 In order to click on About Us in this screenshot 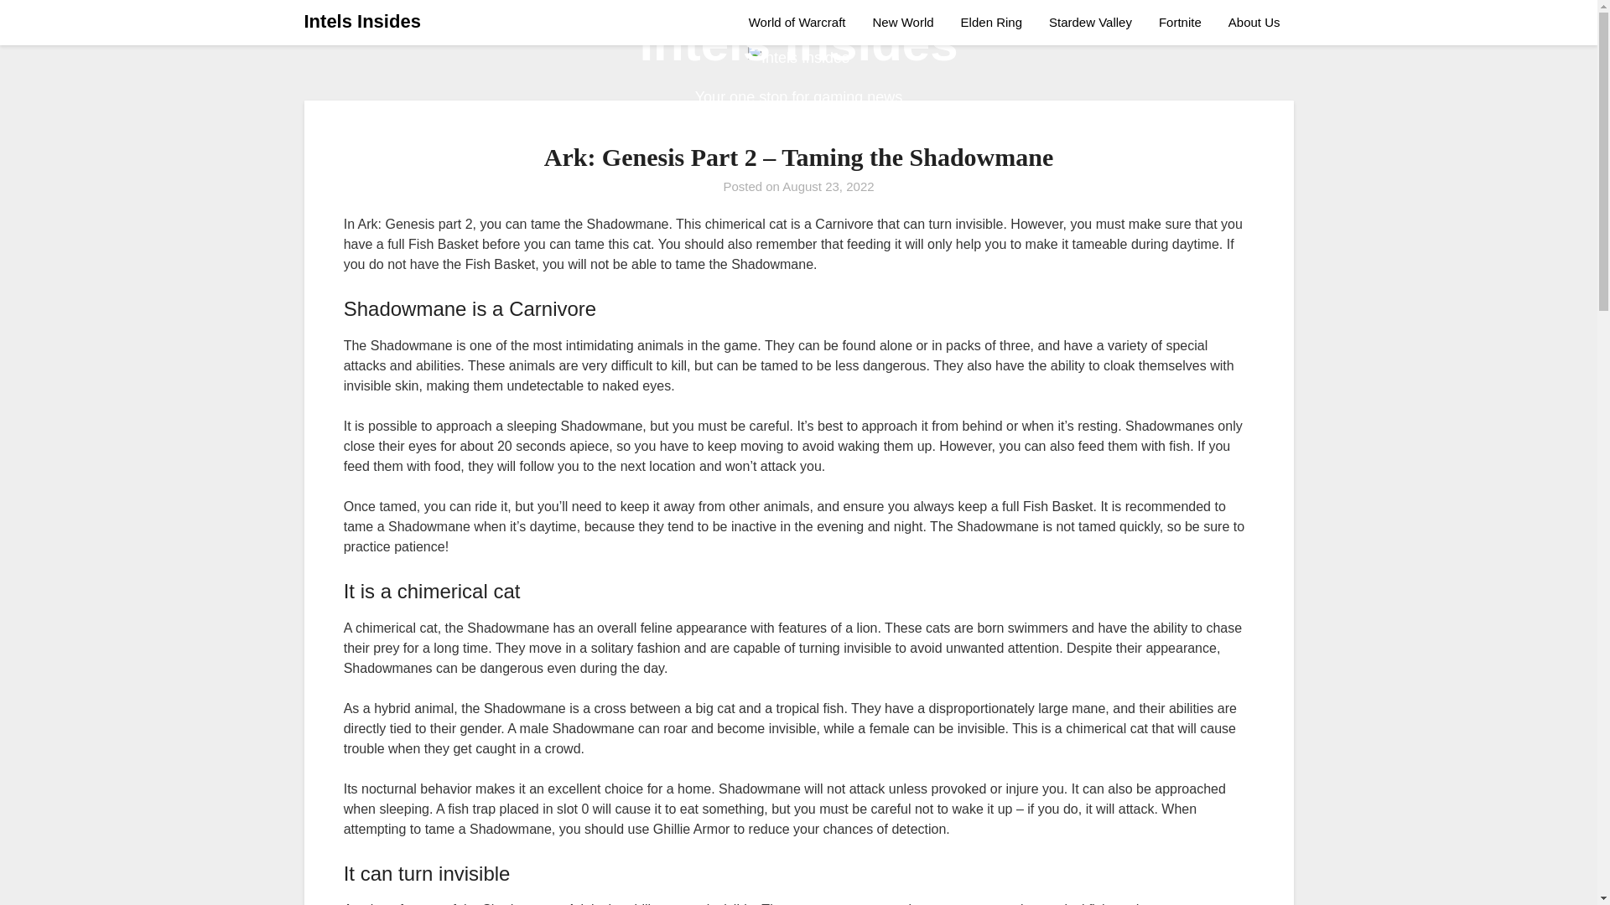, I will do `click(1254, 23)`.